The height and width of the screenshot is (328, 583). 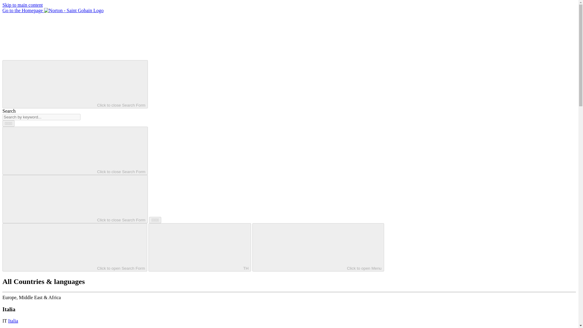 What do you see at coordinates (318, 247) in the screenshot?
I see `Click to open Menu` at bounding box center [318, 247].